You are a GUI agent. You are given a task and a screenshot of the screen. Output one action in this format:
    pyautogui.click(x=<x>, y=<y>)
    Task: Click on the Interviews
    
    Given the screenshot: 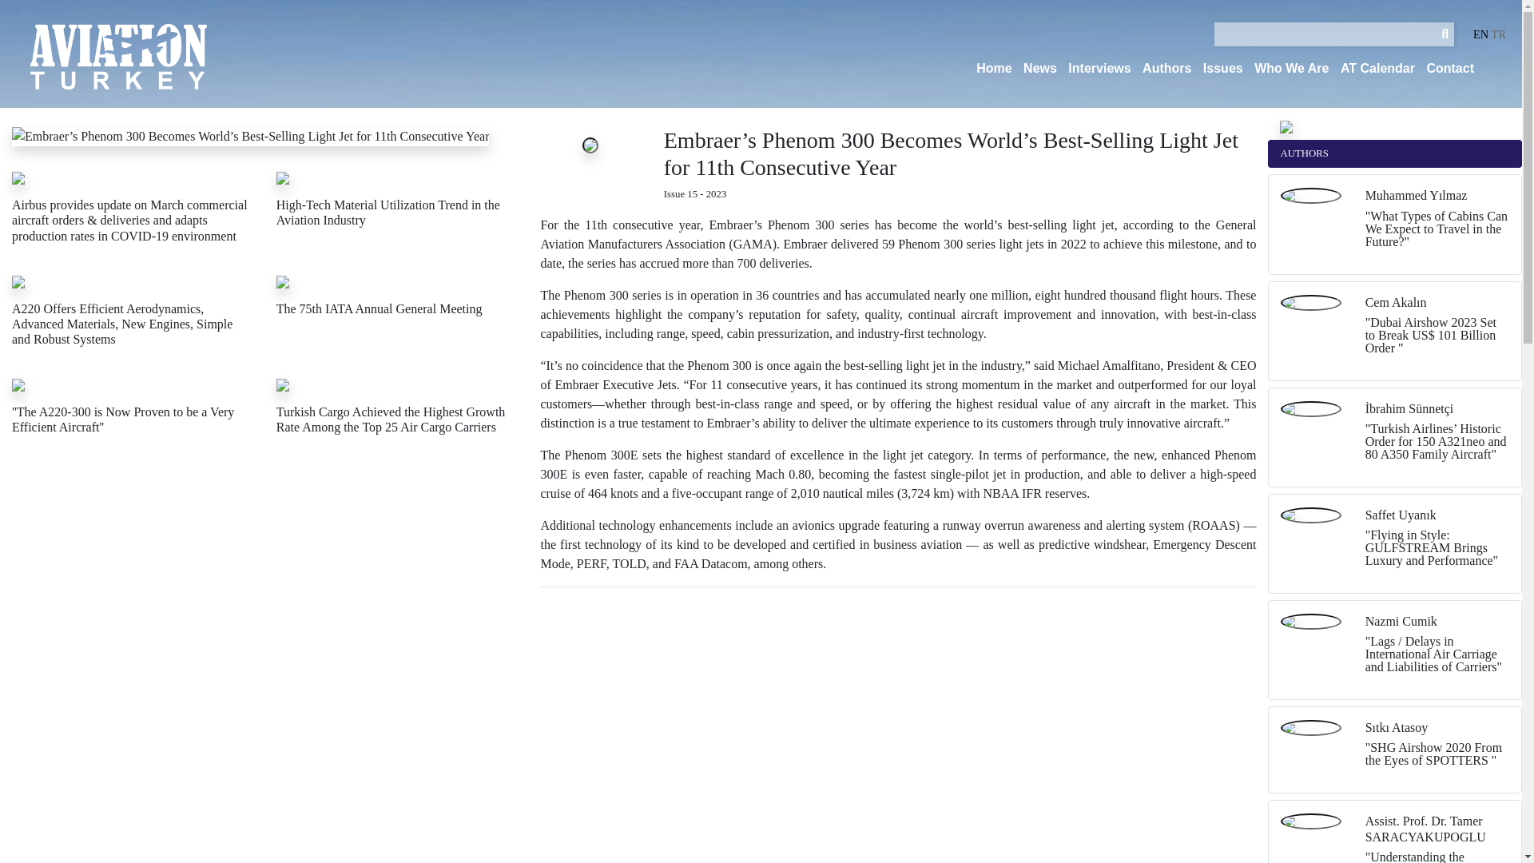 What is the action you would take?
    pyautogui.click(x=1099, y=69)
    